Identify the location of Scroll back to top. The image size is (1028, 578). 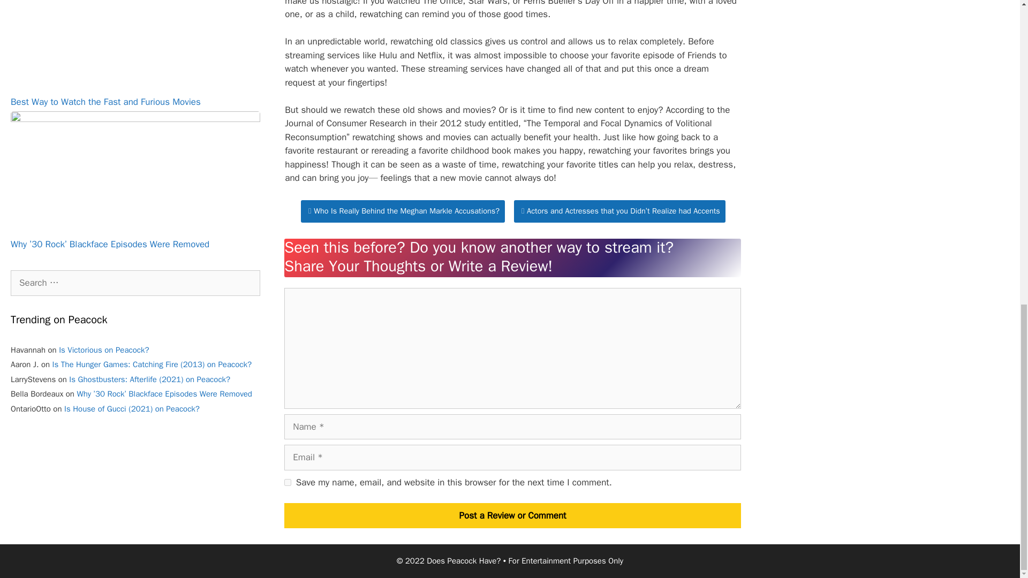
(993, 442).